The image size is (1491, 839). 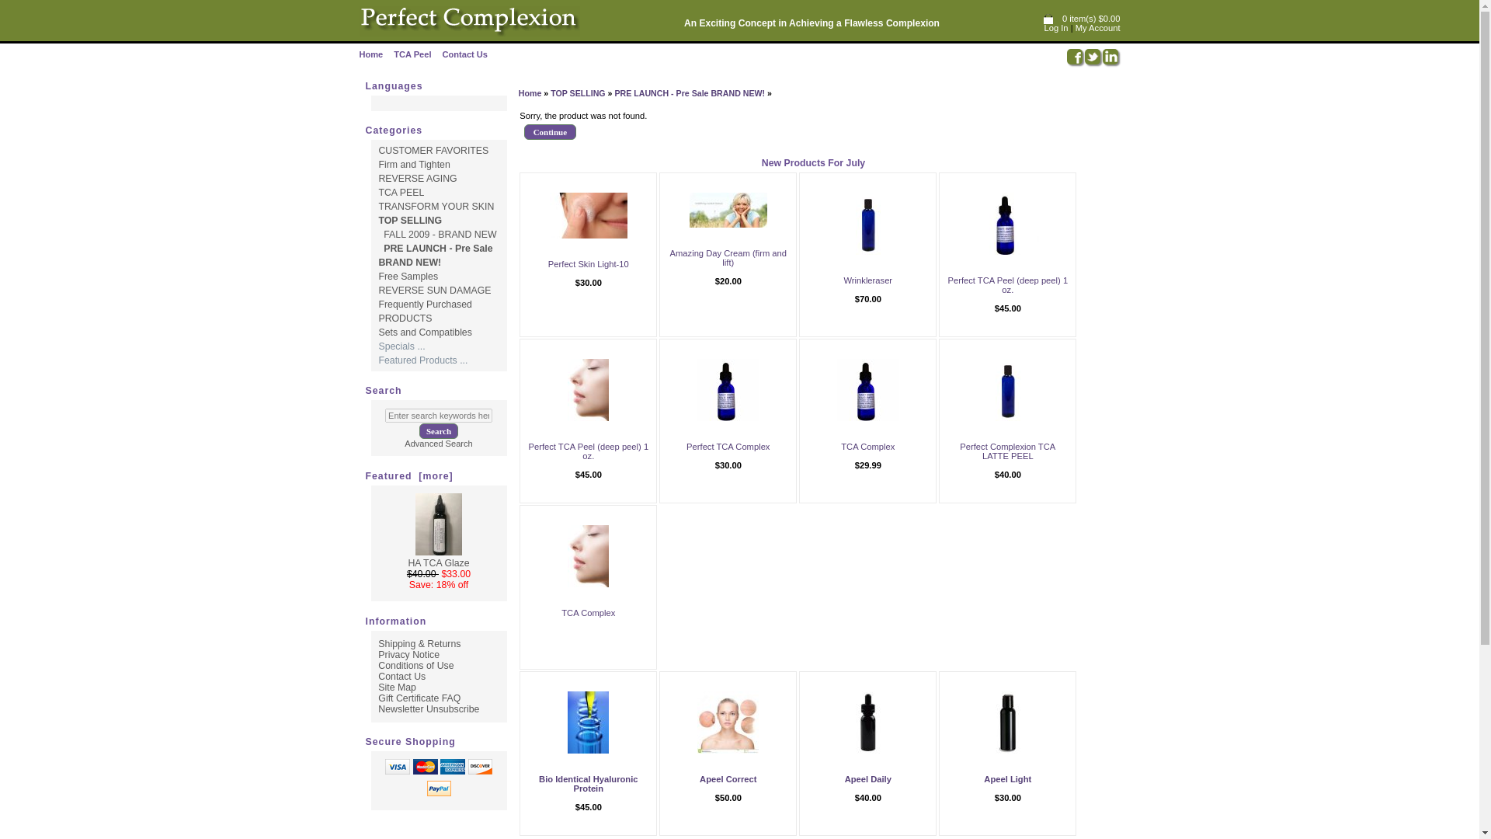 What do you see at coordinates (438, 430) in the screenshot?
I see `Search` at bounding box center [438, 430].